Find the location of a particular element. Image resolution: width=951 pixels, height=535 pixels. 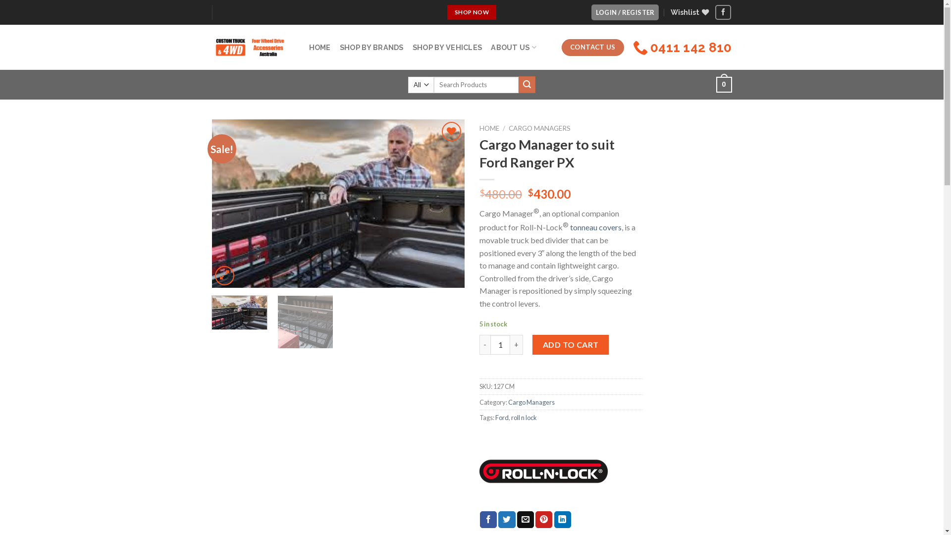

Roll n lock is located at coordinates (544, 472).